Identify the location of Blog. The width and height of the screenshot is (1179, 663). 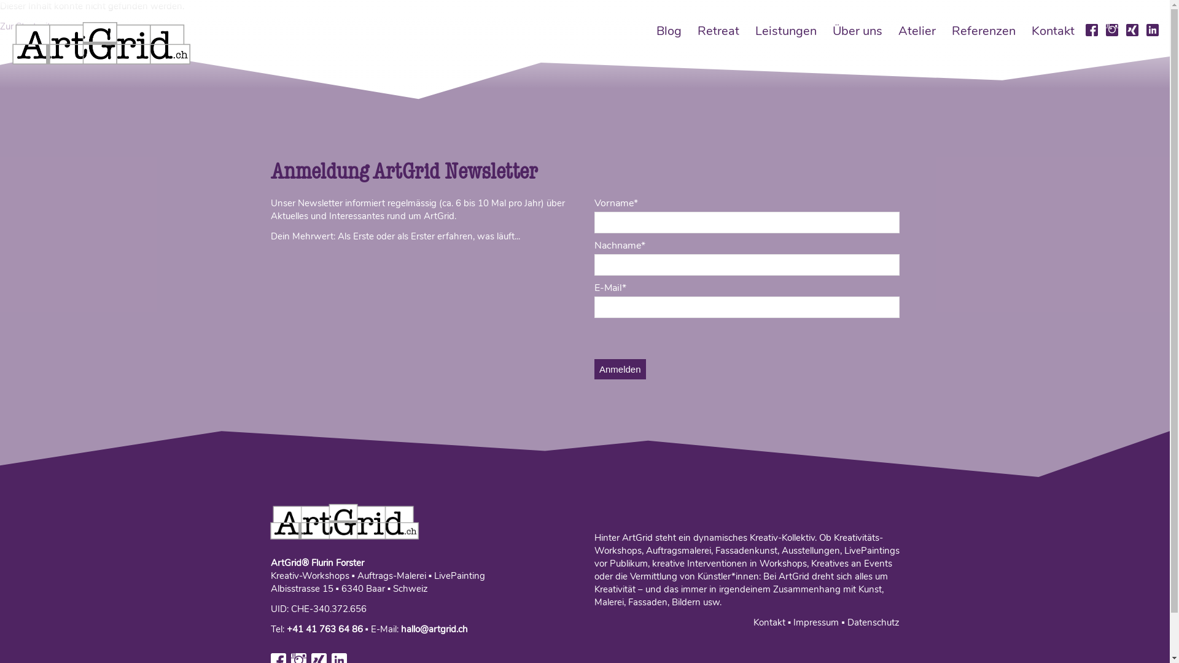
(669, 31).